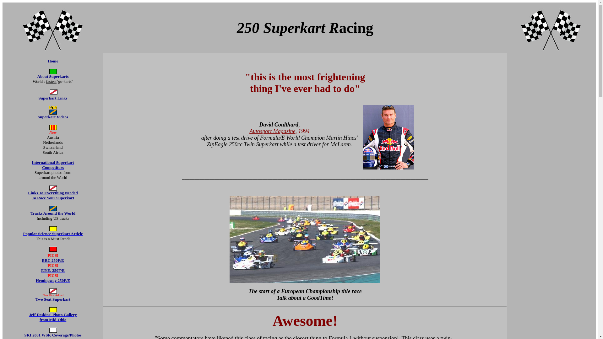 This screenshot has height=339, width=603. Describe the element at coordinates (53, 234) in the screenshot. I see `Popular Science Superkart Article` at that location.